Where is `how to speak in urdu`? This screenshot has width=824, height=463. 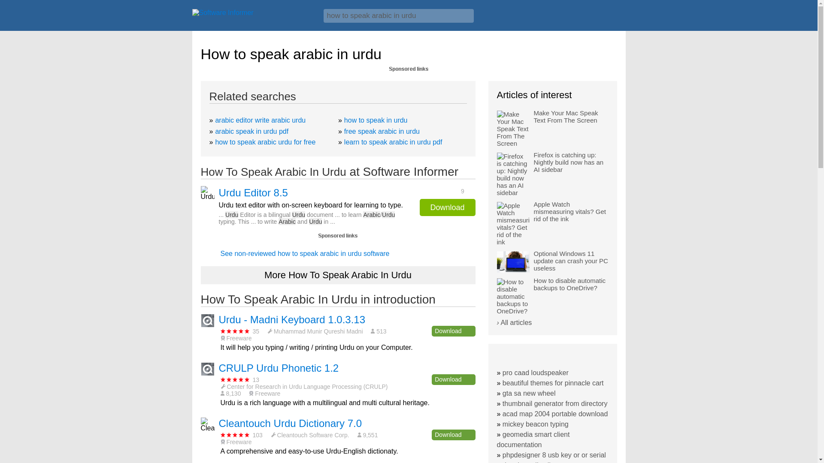 how to speak in urdu is located at coordinates (376, 120).